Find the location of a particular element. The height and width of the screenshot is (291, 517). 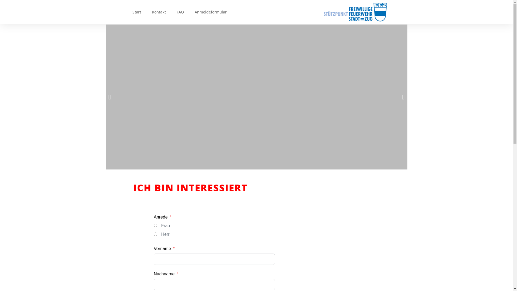

Kontakt is located at coordinates (159, 12).